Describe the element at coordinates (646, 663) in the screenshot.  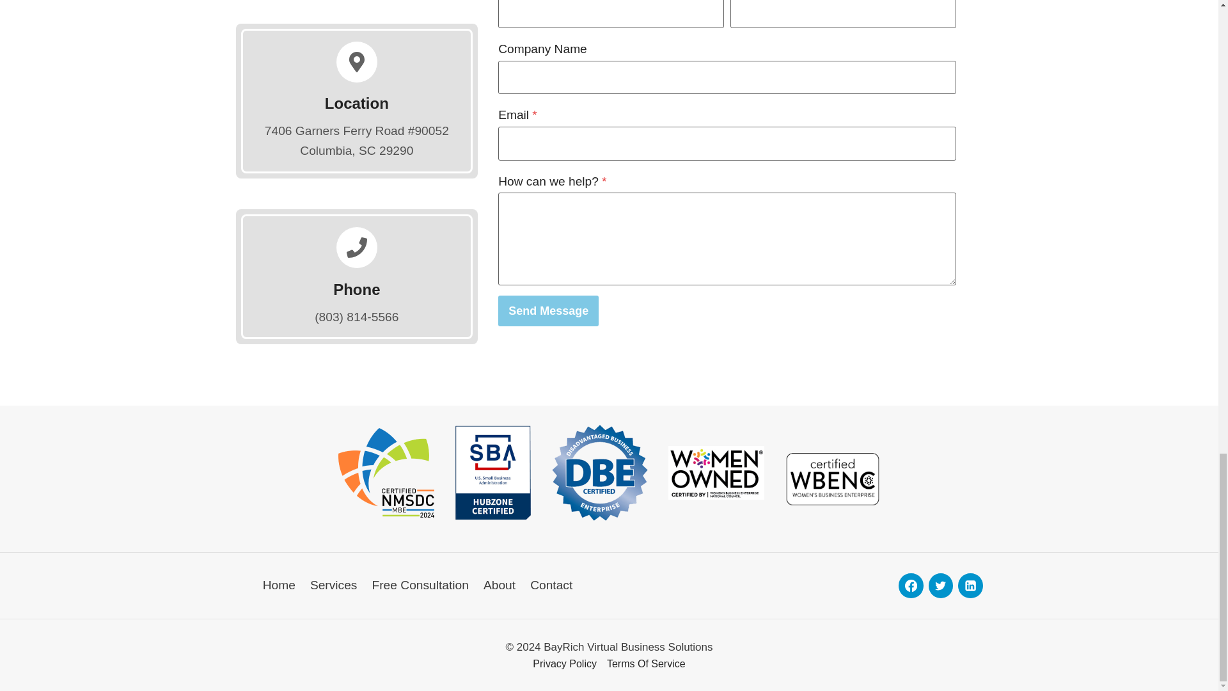
I see `Terms Of Service` at that location.